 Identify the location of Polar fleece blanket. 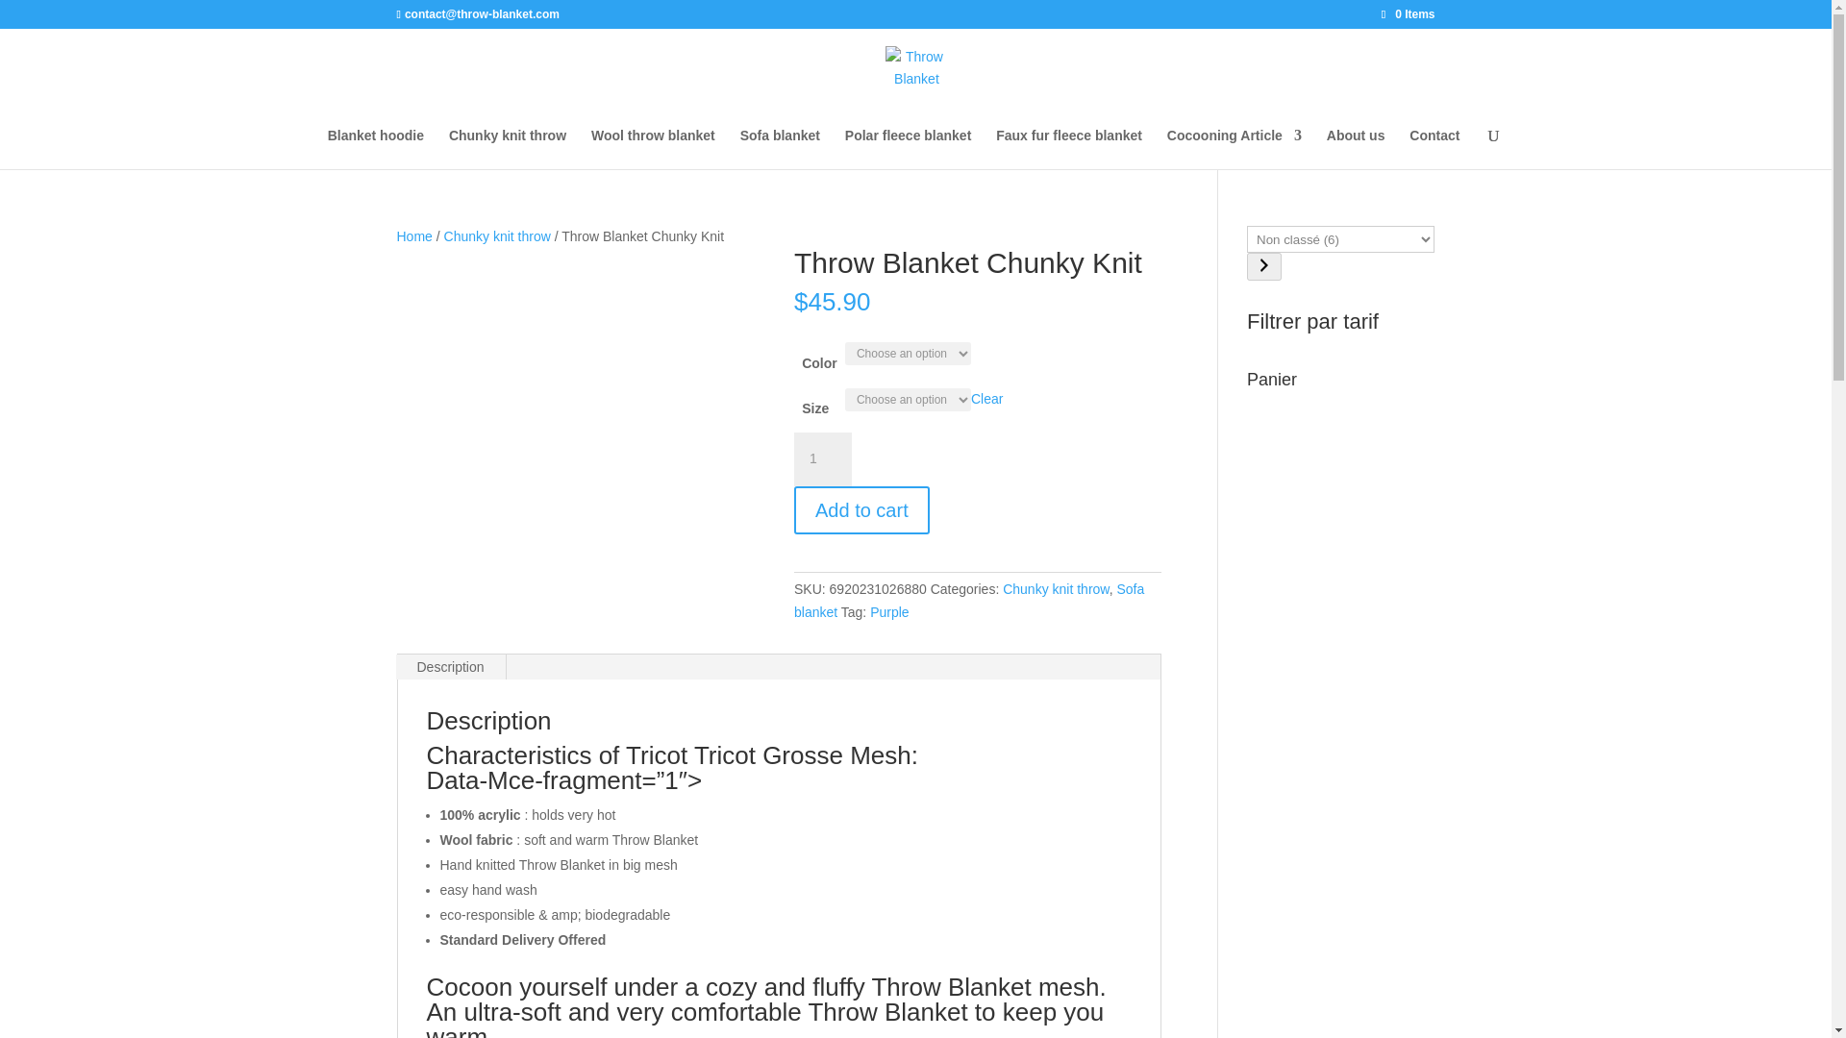
(909, 148).